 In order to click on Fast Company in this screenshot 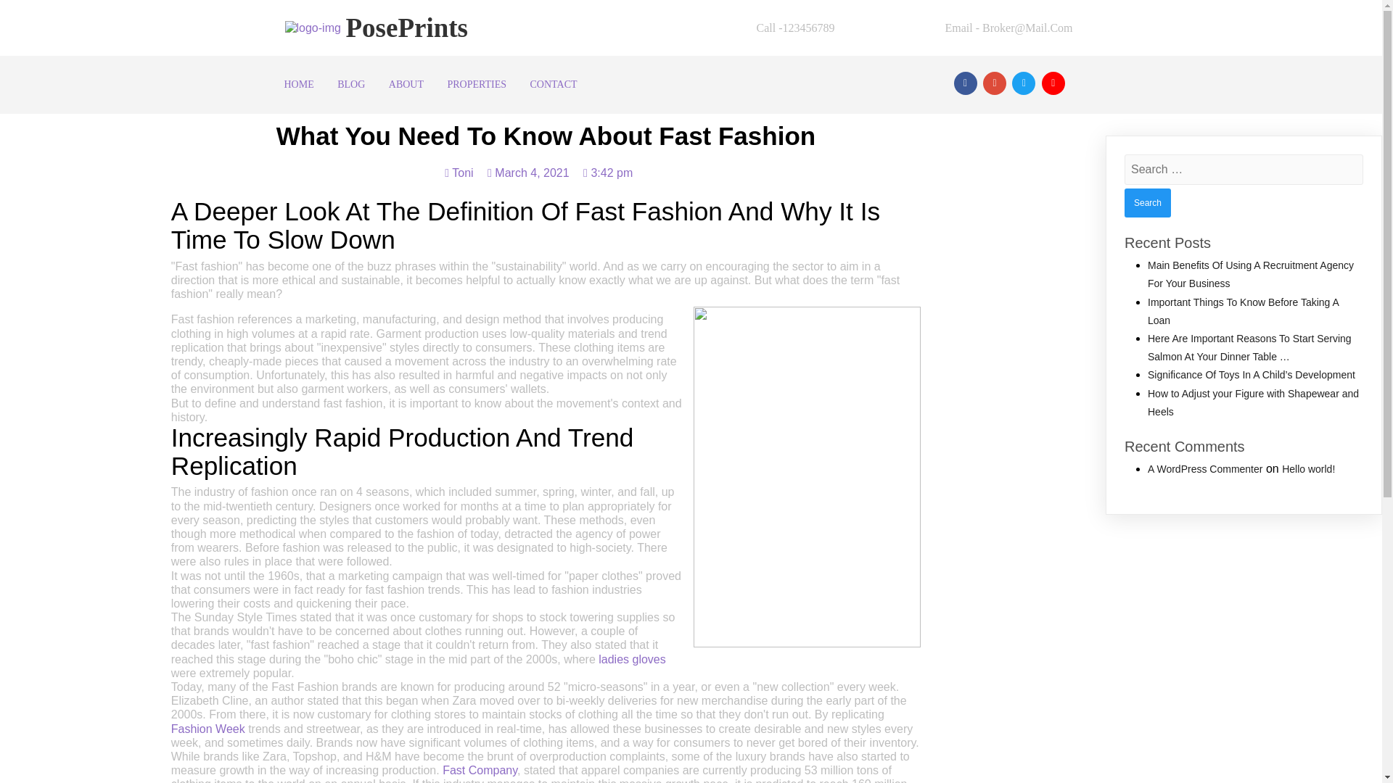, I will do `click(480, 770)`.